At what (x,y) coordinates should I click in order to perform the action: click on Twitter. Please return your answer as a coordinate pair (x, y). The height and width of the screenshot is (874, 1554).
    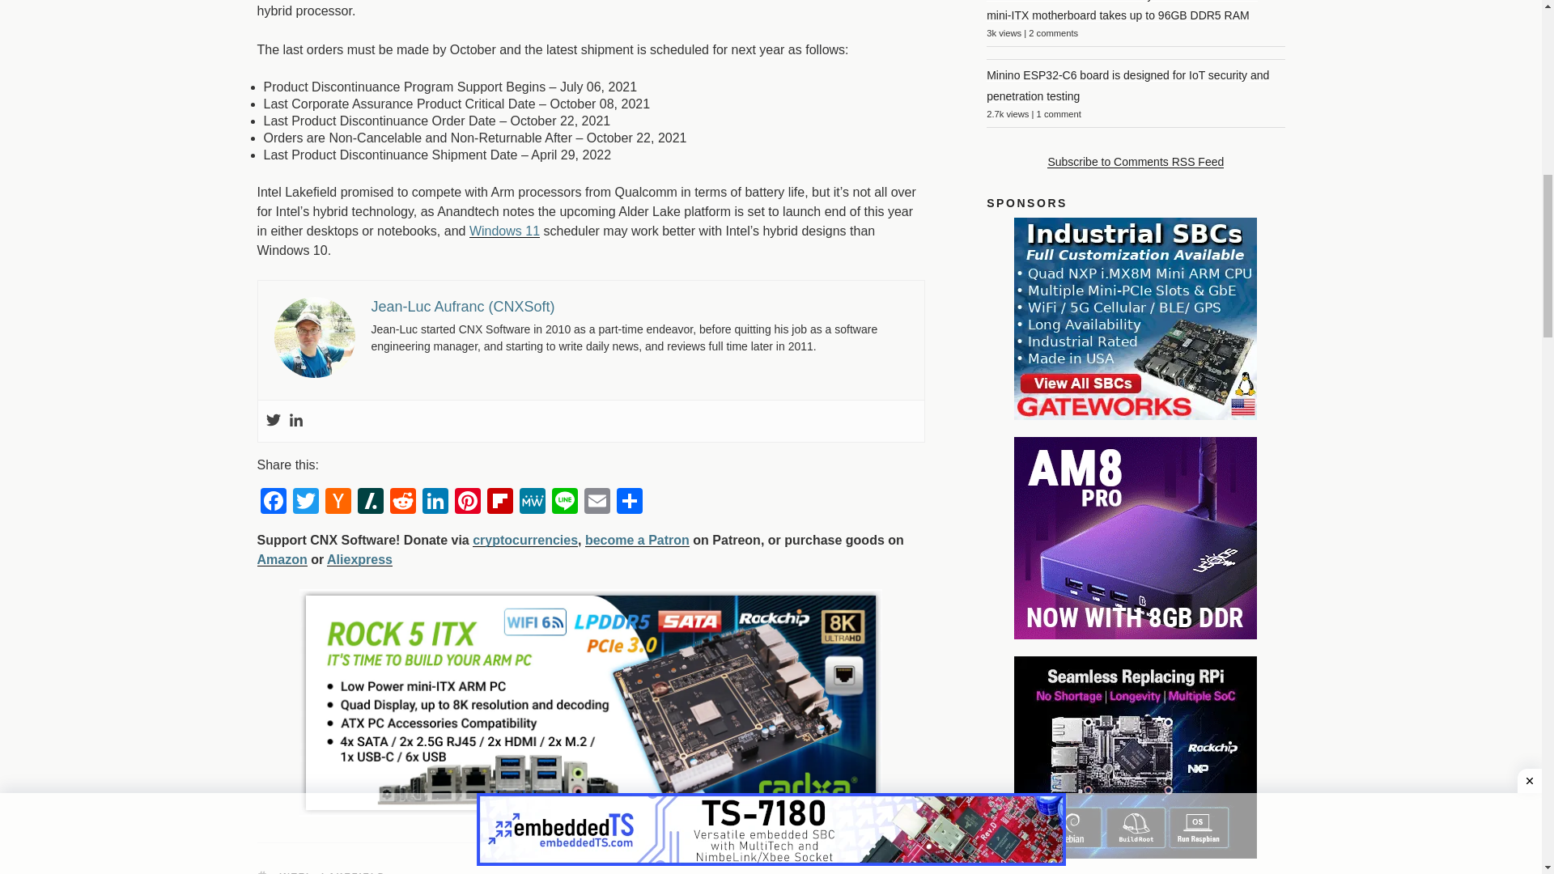
    Looking at the image, I should click on (305, 503).